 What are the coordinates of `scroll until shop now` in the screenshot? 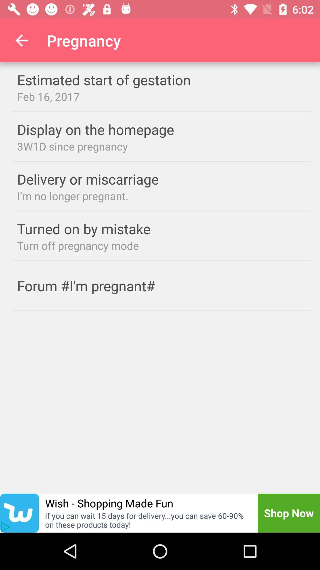 It's located at (289, 513).